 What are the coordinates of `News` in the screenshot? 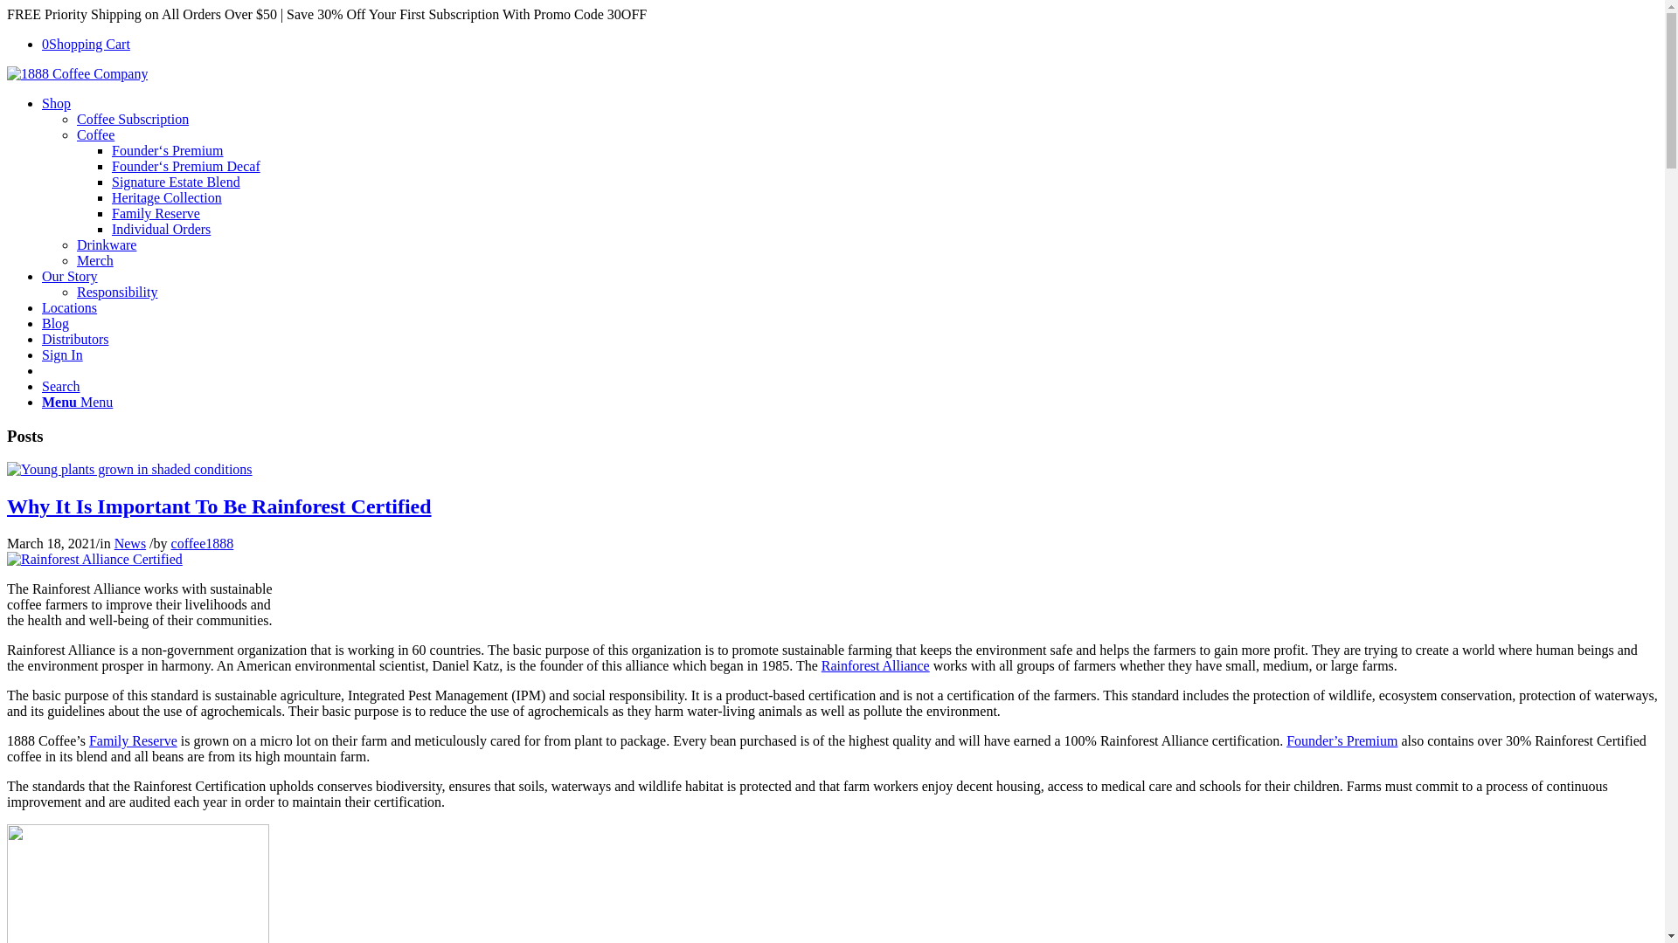 It's located at (130, 543).